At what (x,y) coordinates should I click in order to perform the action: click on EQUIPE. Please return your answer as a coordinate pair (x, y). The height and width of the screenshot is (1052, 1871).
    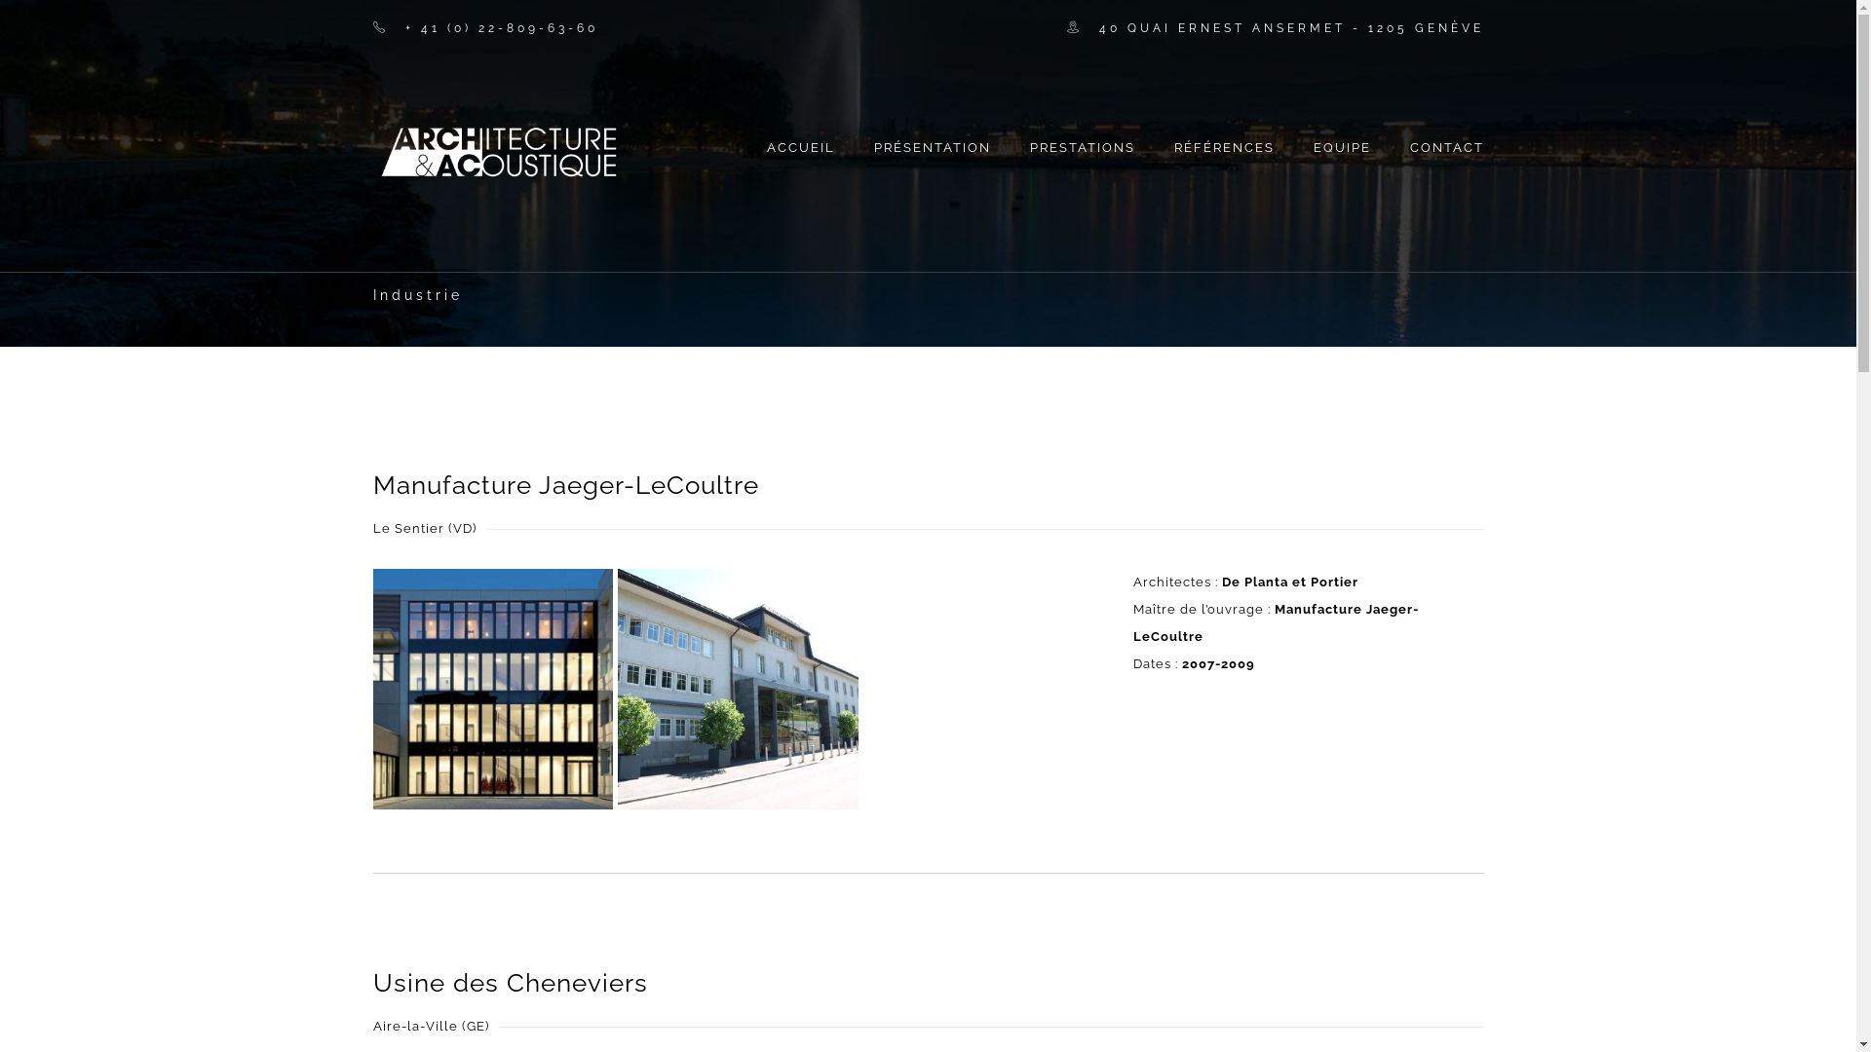
    Looking at the image, I should click on (1343, 137).